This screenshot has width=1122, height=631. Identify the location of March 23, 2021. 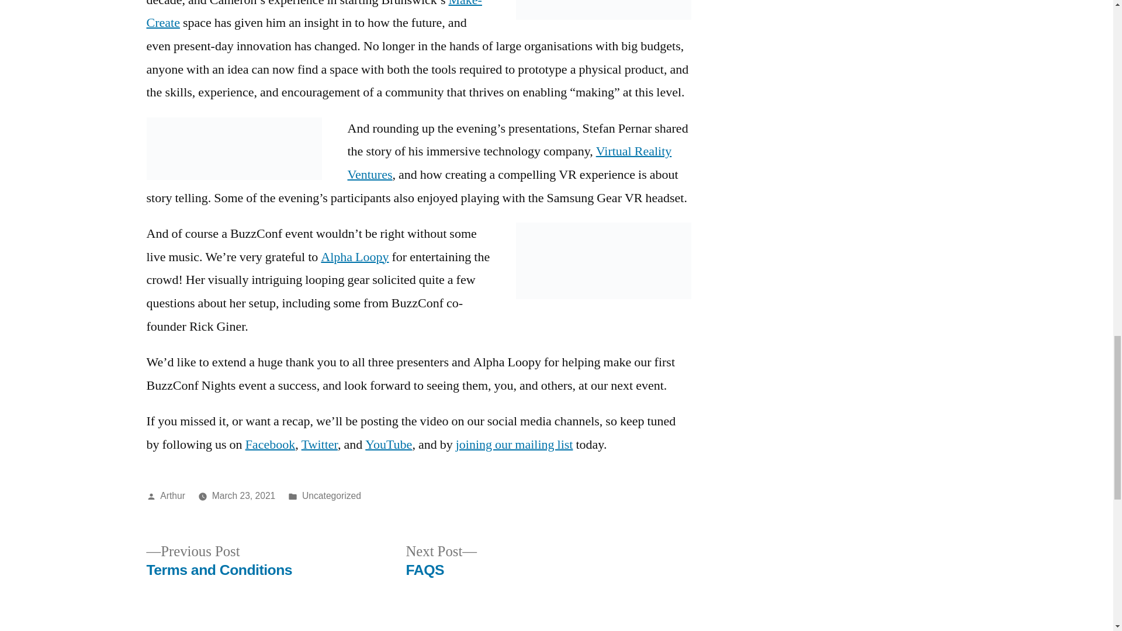
(244, 495).